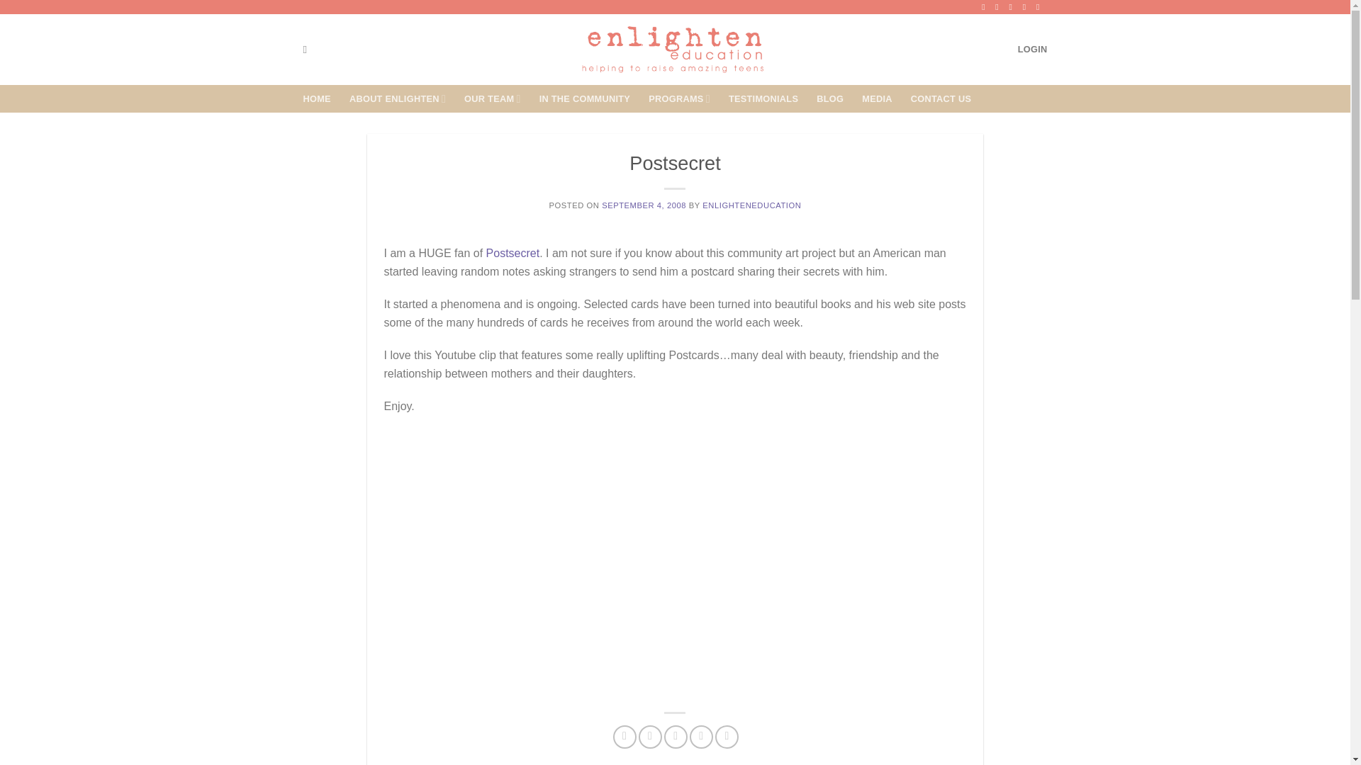 Image resolution: width=1361 pixels, height=765 pixels. I want to click on Share on Twitter, so click(649, 737).